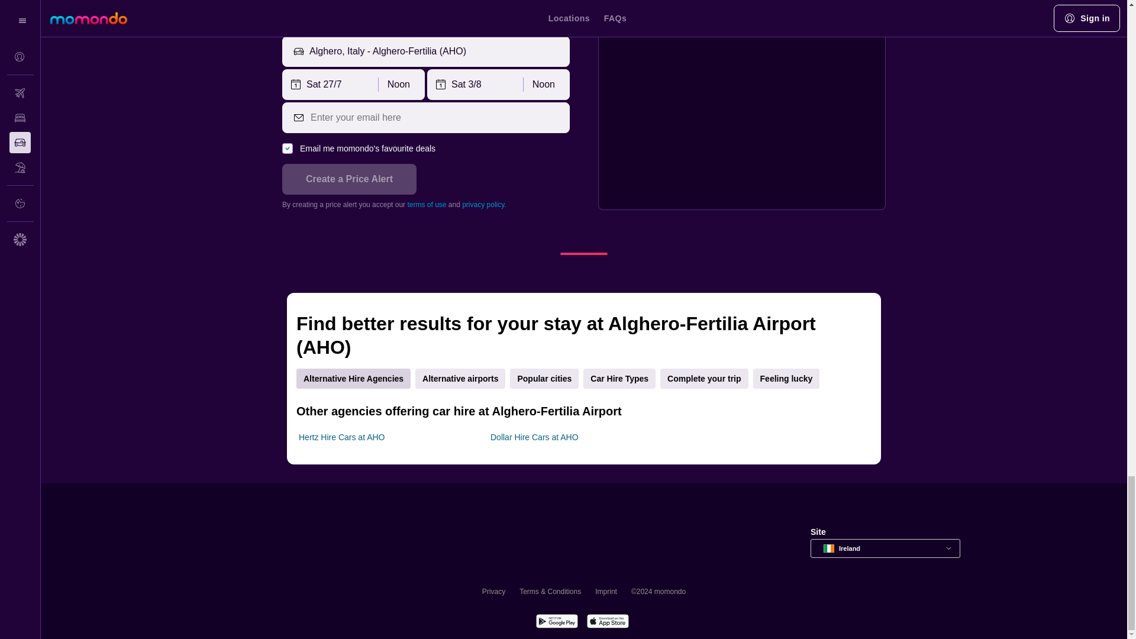 Image resolution: width=1136 pixels, height=639 pixels. What do you see at coordinates (353, 379) in the screenshot?
I see `Alternative Hire Agencies` at bounding box center [353, 379].